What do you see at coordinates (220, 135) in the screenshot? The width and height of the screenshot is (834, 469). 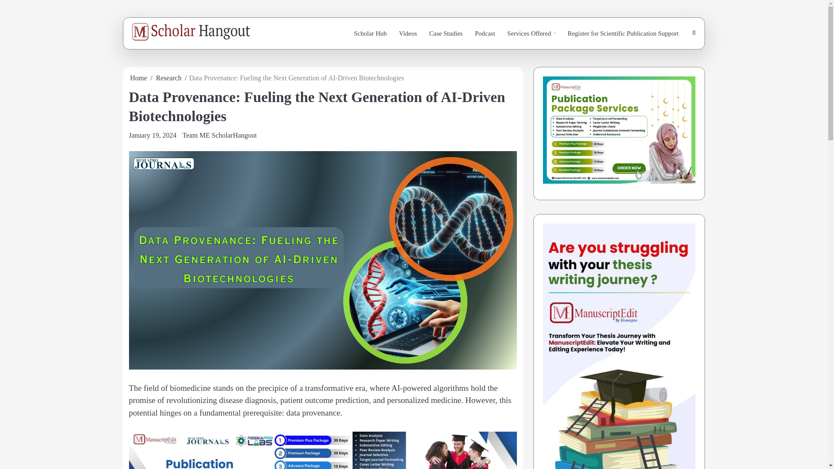 I see `Team ME ScholarHangout` at bounding box center [220, 135].